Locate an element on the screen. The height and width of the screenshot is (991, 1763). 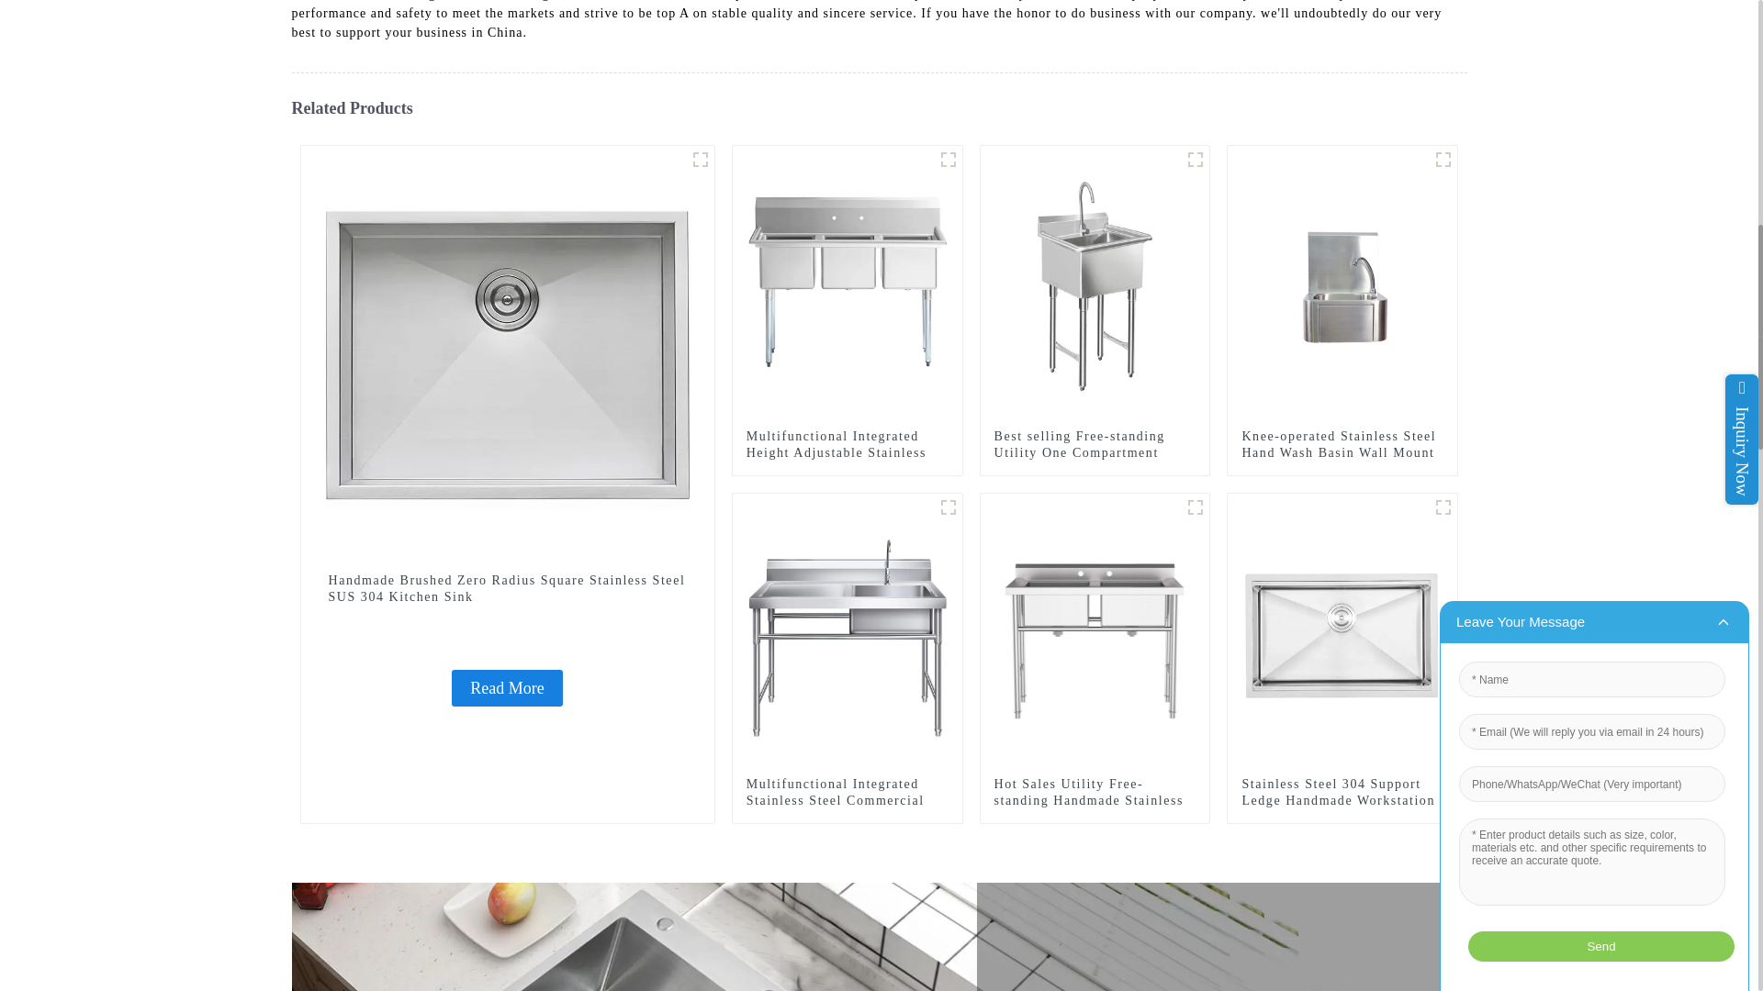
cst is located at coordinates (948, 160).